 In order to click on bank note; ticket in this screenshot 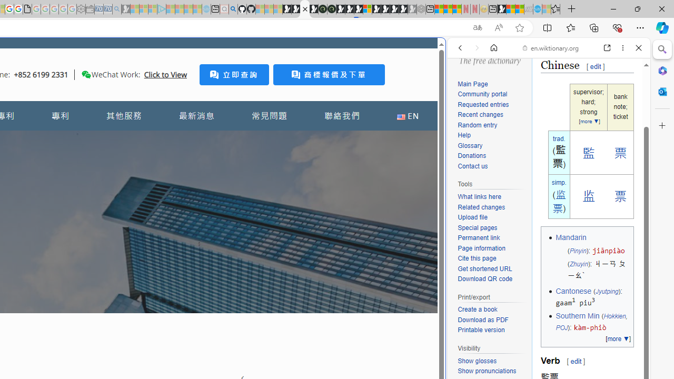, I will do `click(620, 107)`.